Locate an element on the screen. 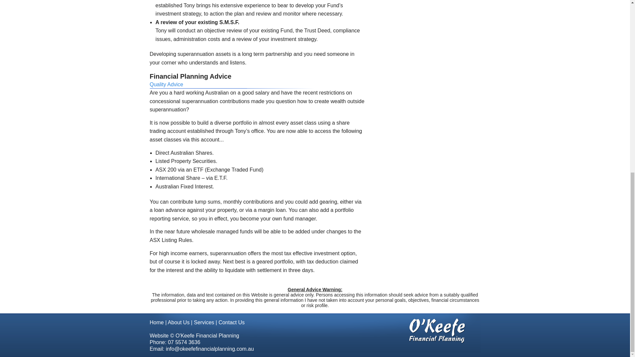 The image size is (635, 357). MORE INFO is located at coordinates (205, 182).